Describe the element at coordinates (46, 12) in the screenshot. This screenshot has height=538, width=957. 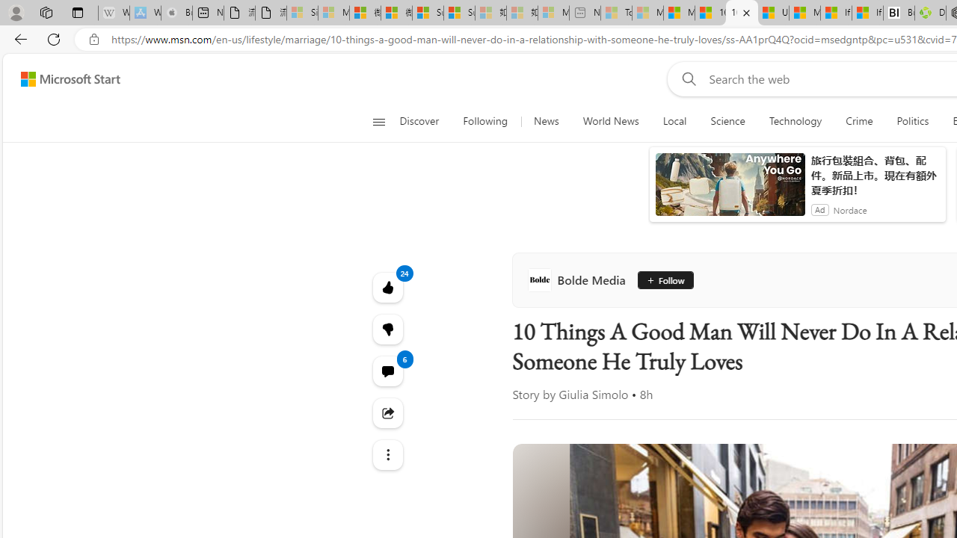
I see `Workspaces` at that location.